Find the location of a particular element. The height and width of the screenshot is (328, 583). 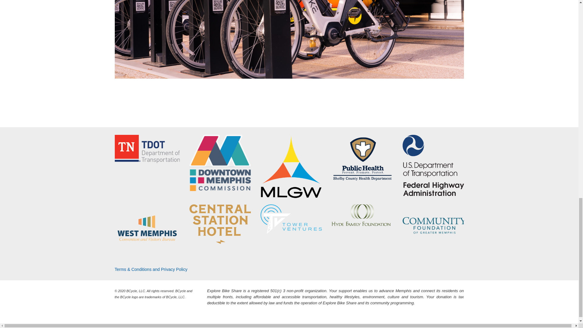

MLGW 2 Logo is located at coordinates (291, 166).